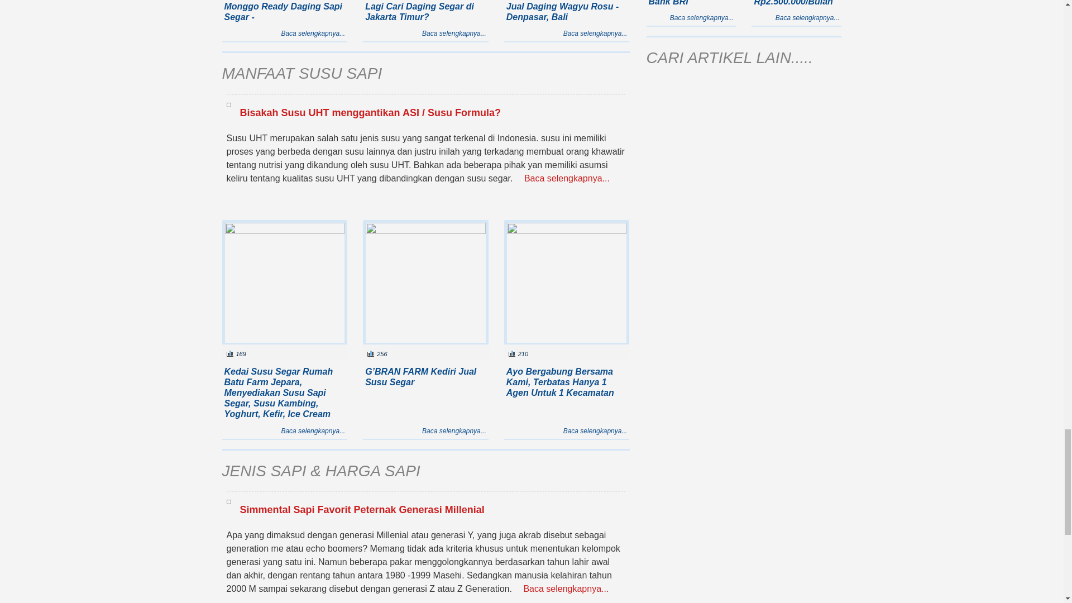 The image size is (1072, 603). I want to click on Baca selengkapnya..., so click(313, 431).